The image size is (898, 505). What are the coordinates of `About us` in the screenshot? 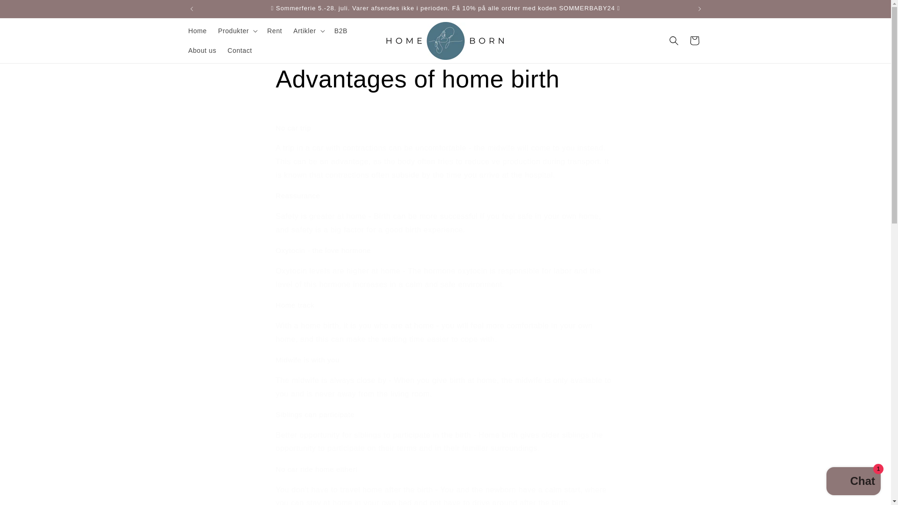 It's located at (202, 50).